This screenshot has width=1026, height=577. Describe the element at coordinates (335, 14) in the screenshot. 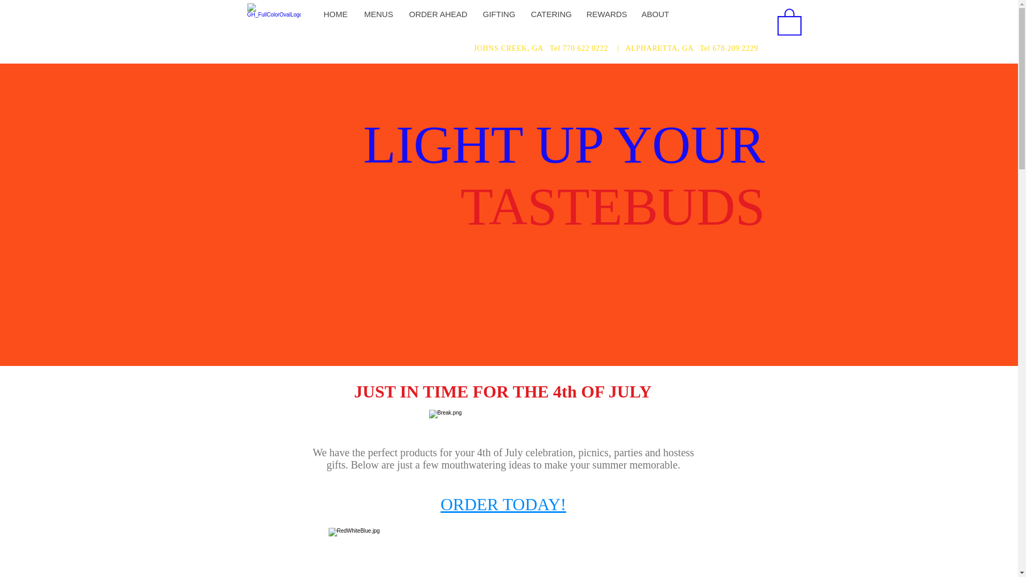

I see `HOME` at that location.